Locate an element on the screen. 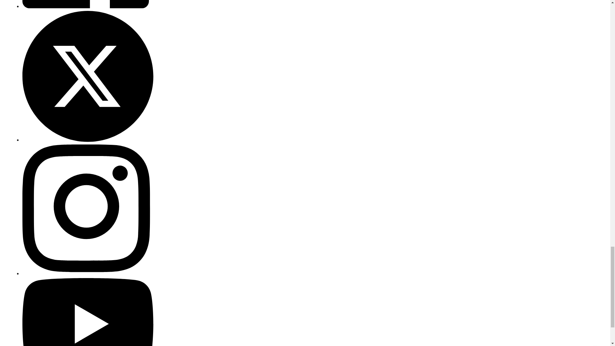 The height and width of the screenshot is (346, 615). Twitter is located at coordinates (88, 140).